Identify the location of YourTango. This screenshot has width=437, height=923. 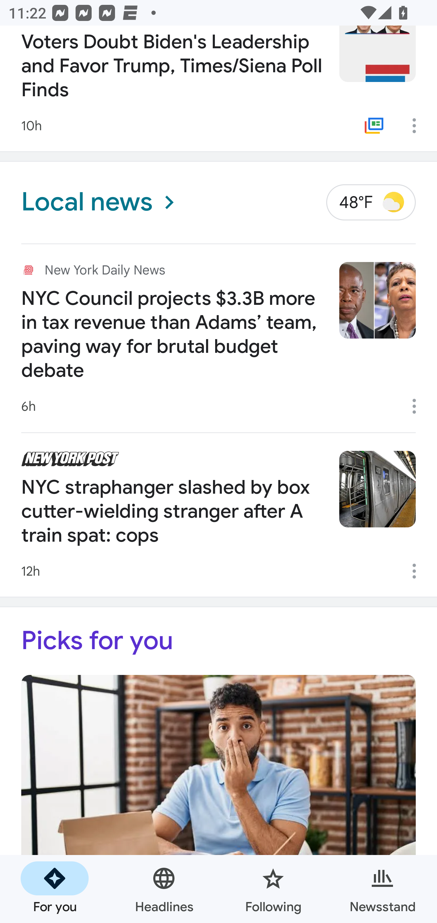
(218, 799).